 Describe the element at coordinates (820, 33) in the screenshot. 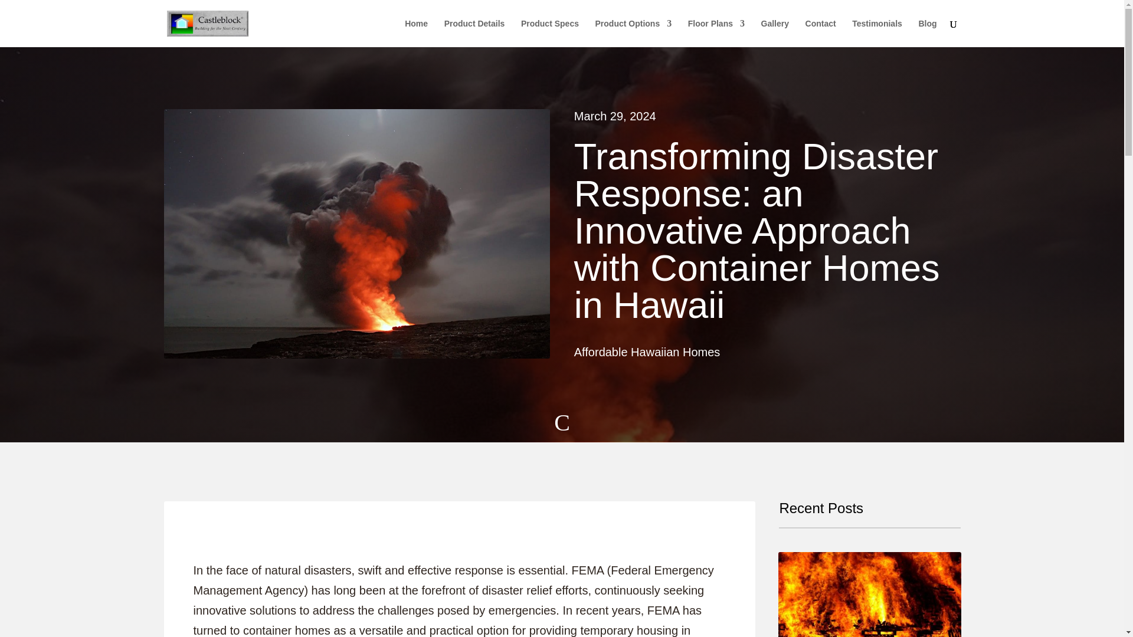

I see `Contact` at that location.